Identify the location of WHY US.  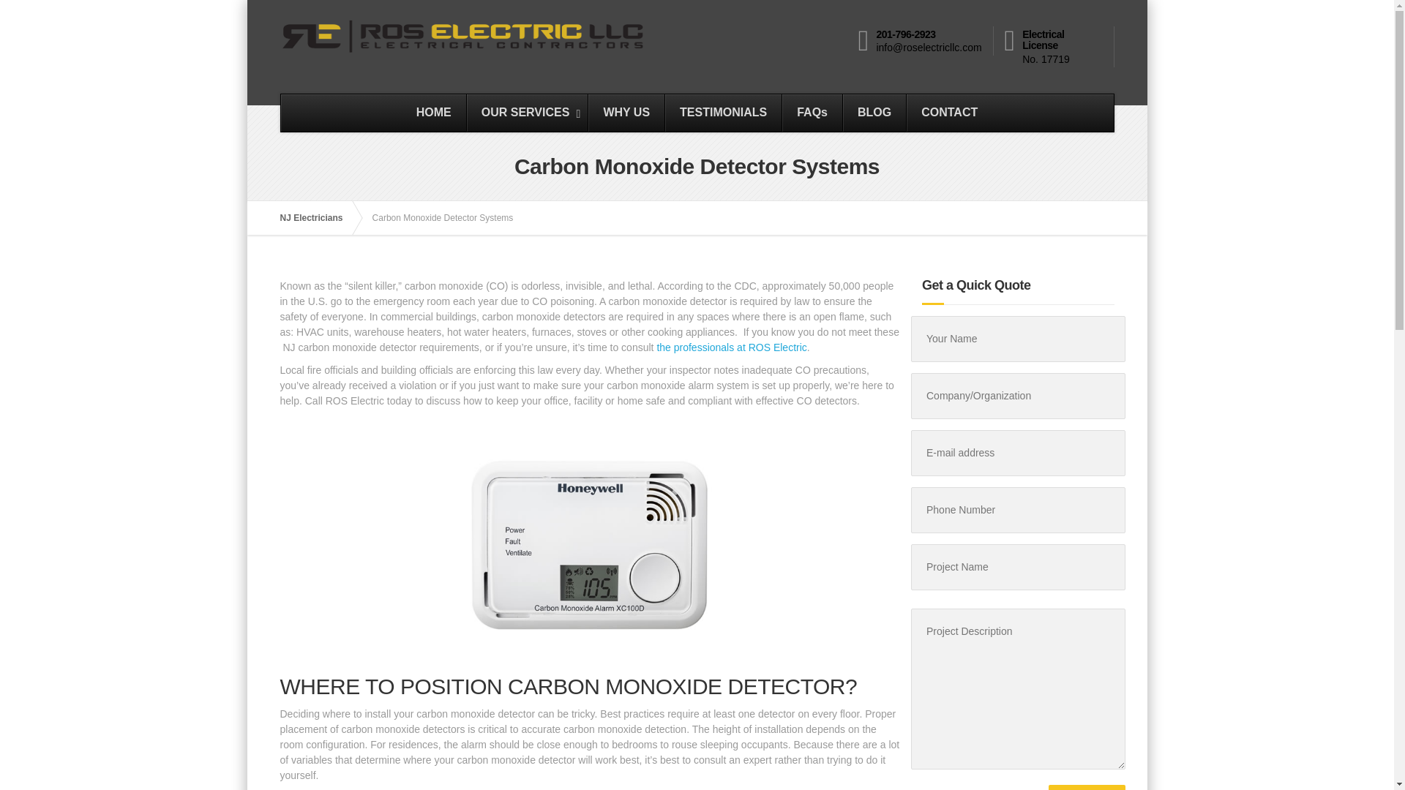
(811, 113).